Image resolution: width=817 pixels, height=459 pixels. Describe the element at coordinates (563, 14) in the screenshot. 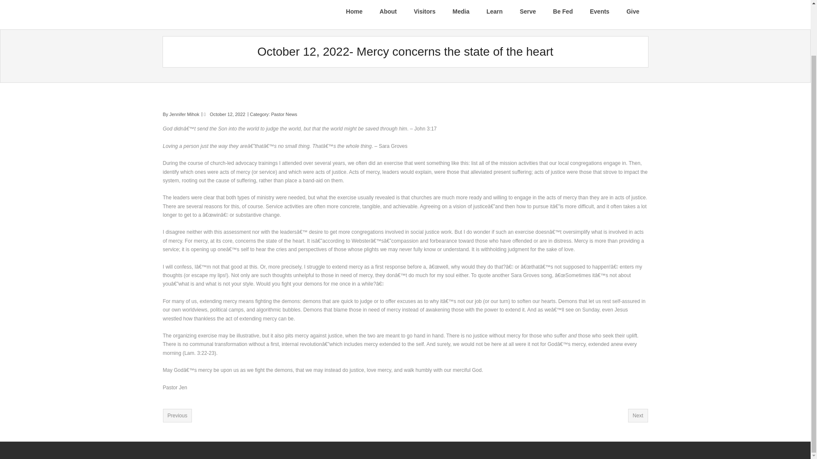

I see `Be Fed` at that location.